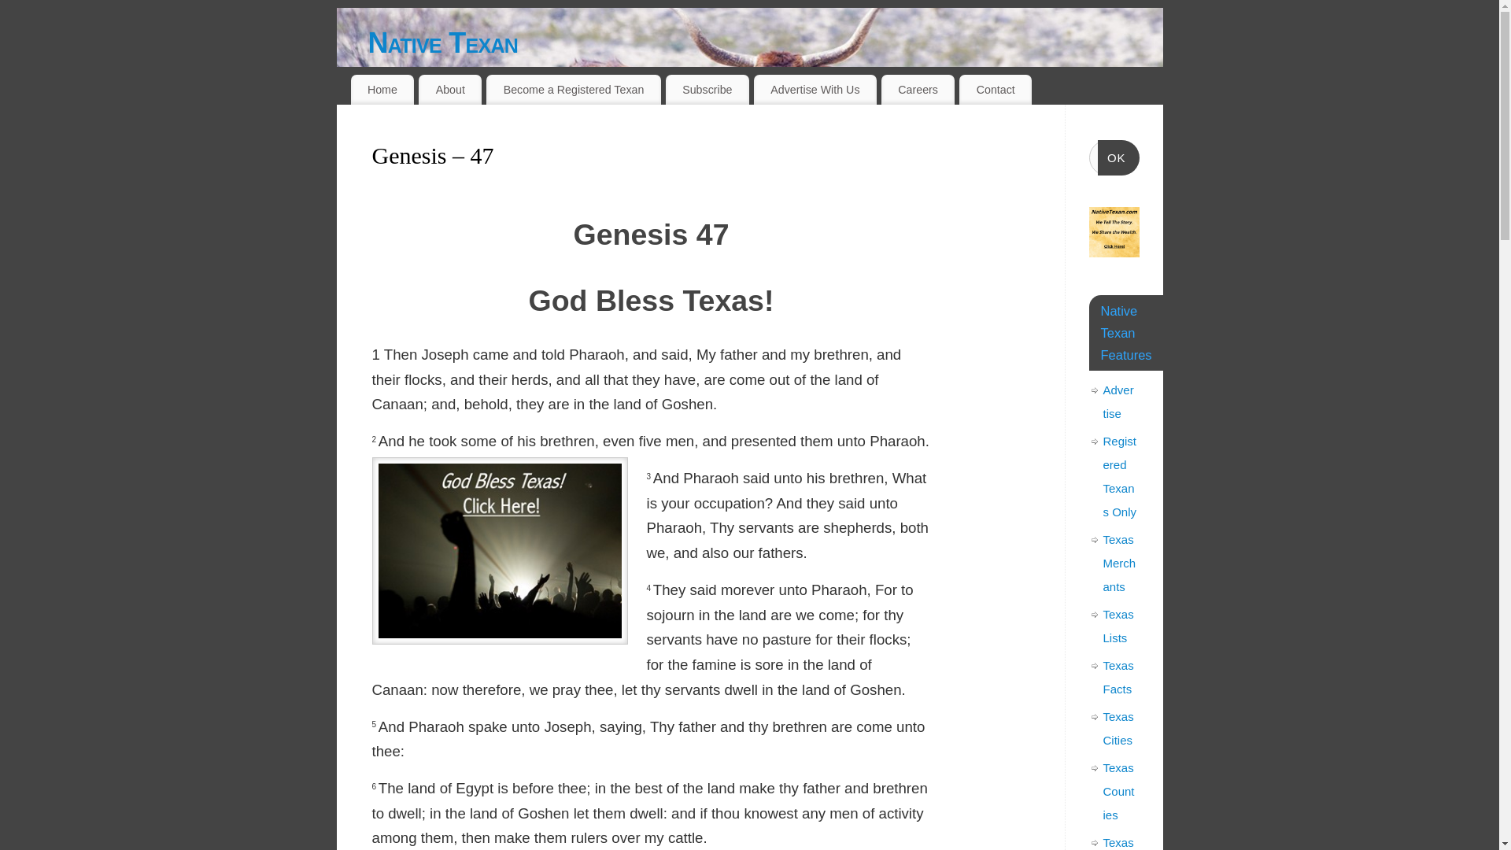 Image resolution: width=1511 pixels, height=850 pixels. What do you see at coordinates (1118, 626) in the screenshot?
I see `Texas Lists` at bounding box center [1118, 626].